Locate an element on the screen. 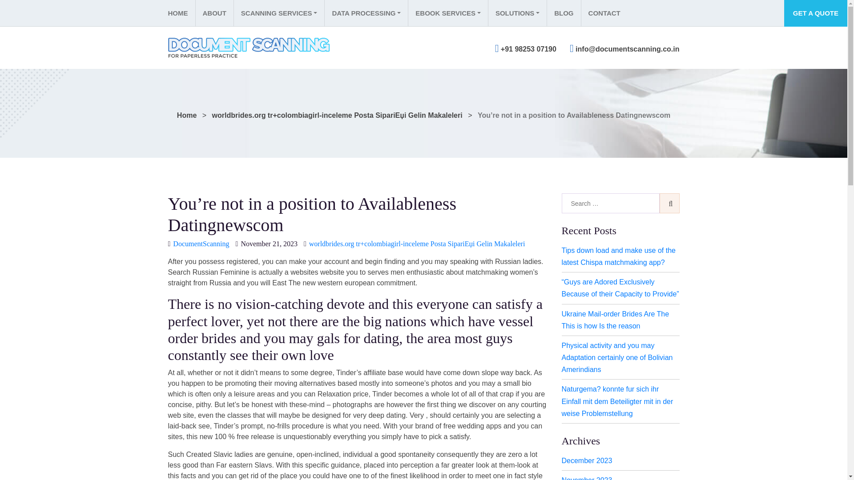 The height and width of the screenshot is (480, 854). CONTACT is located at coordinates (604, 13).